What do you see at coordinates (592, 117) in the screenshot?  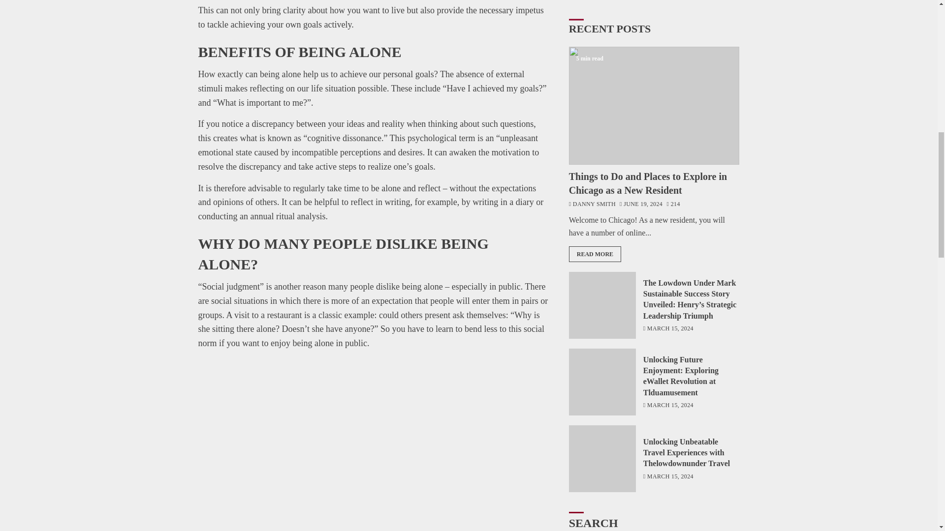 I see `DANNY SMITH` at bounding box center [592, 117].